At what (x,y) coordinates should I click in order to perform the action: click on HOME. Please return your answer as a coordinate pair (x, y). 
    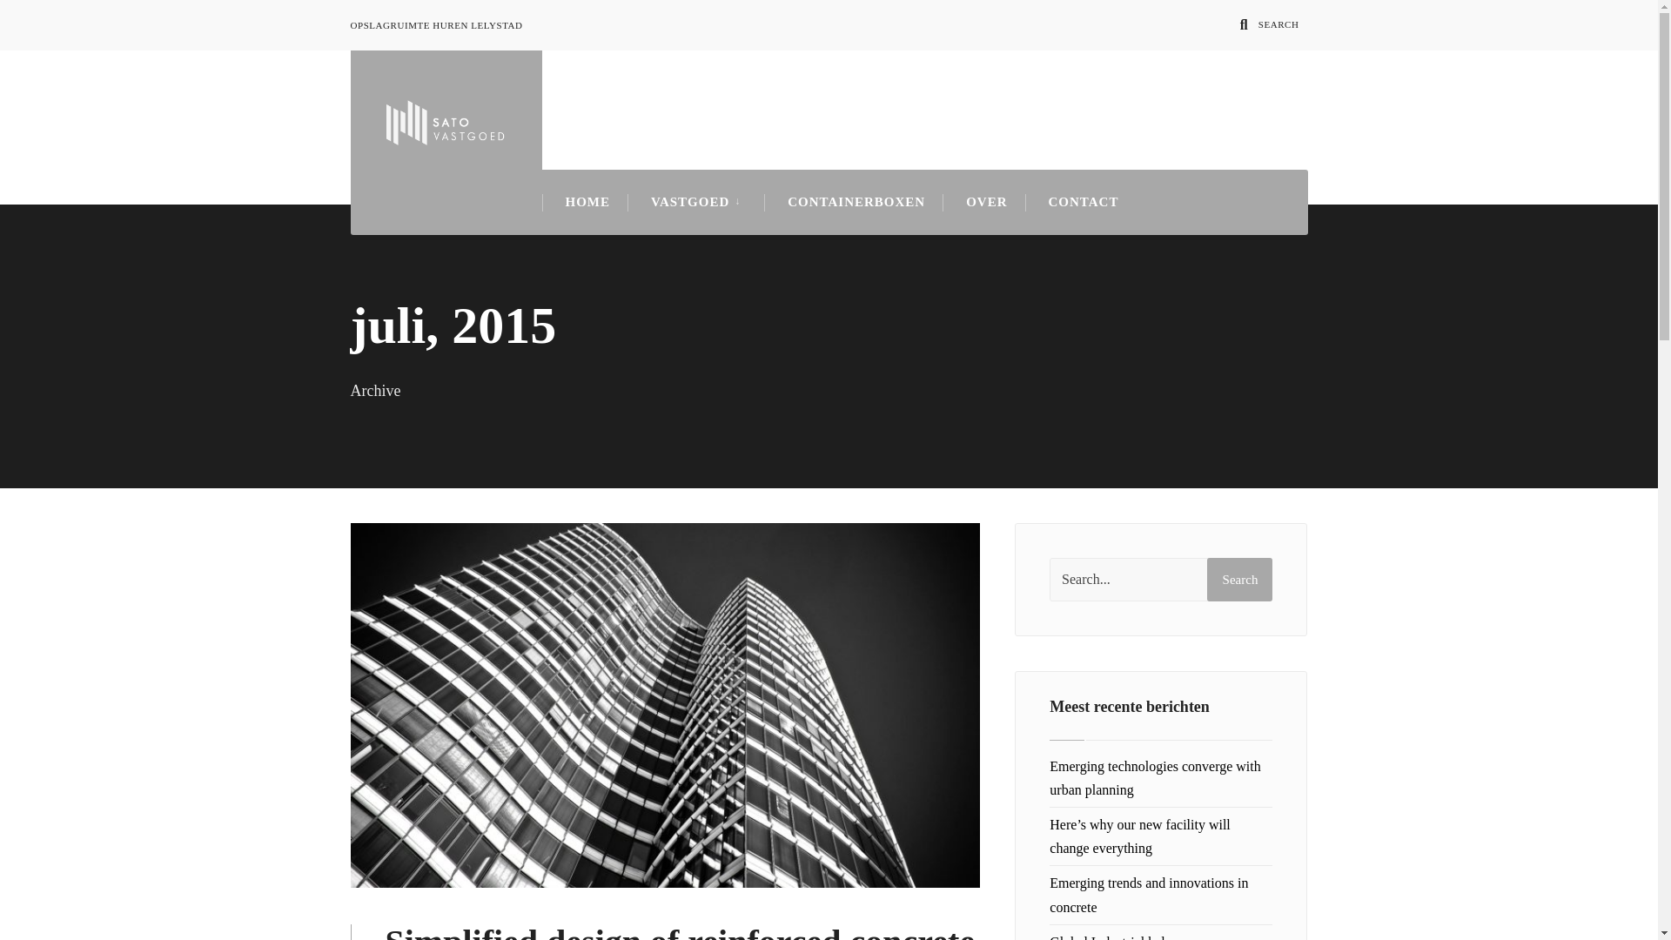
    Looking at the image, I should click on (588, 202).